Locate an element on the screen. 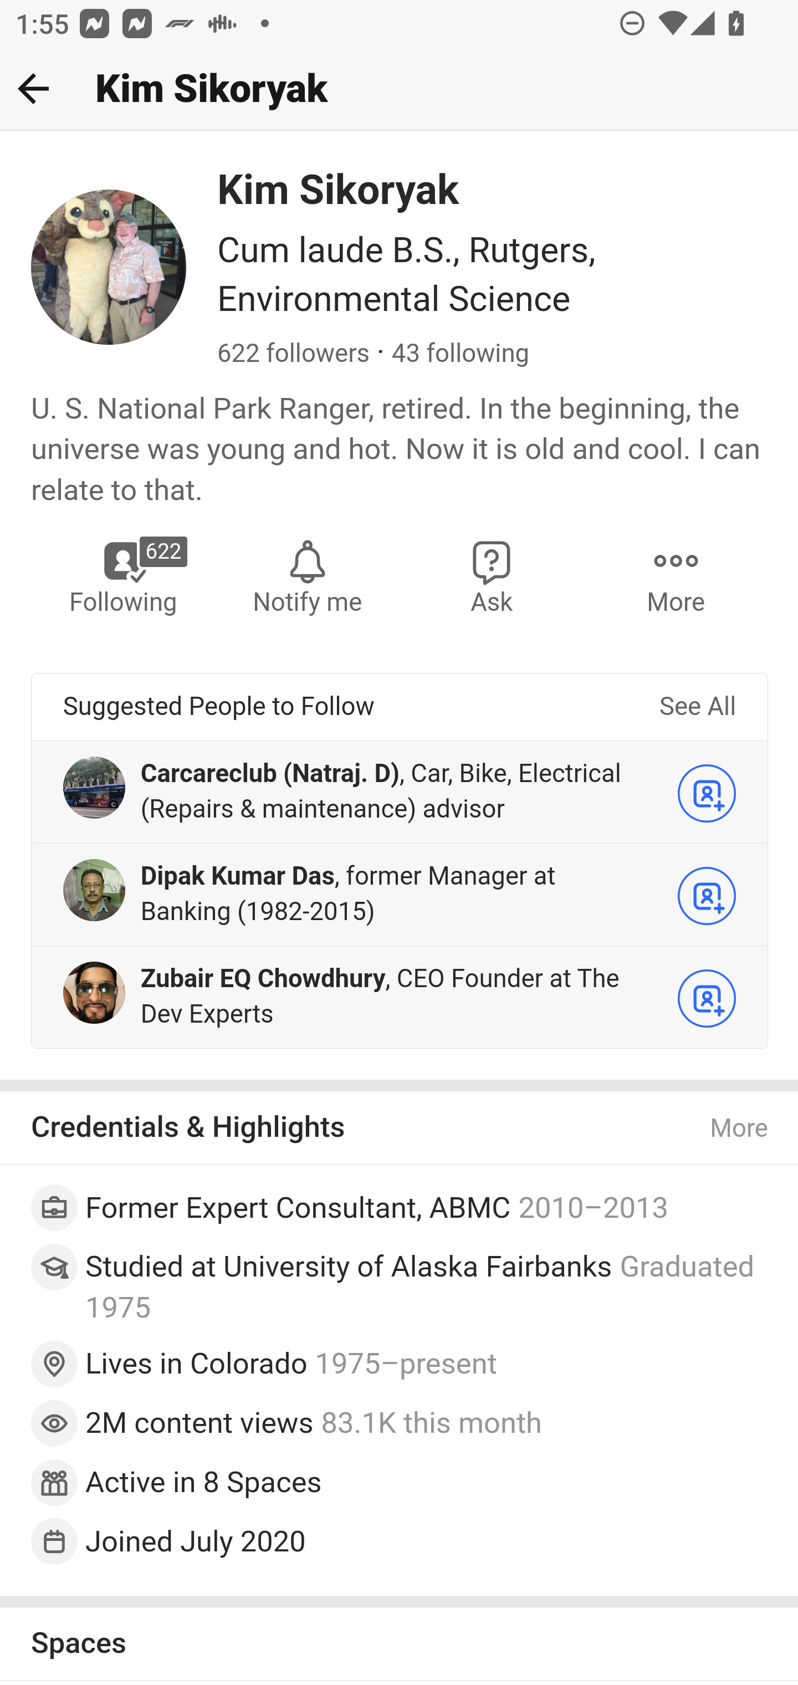 Image resolution: width=798 pixels, height=1685 pixels. Notify me is located at coordinates (307, 576).